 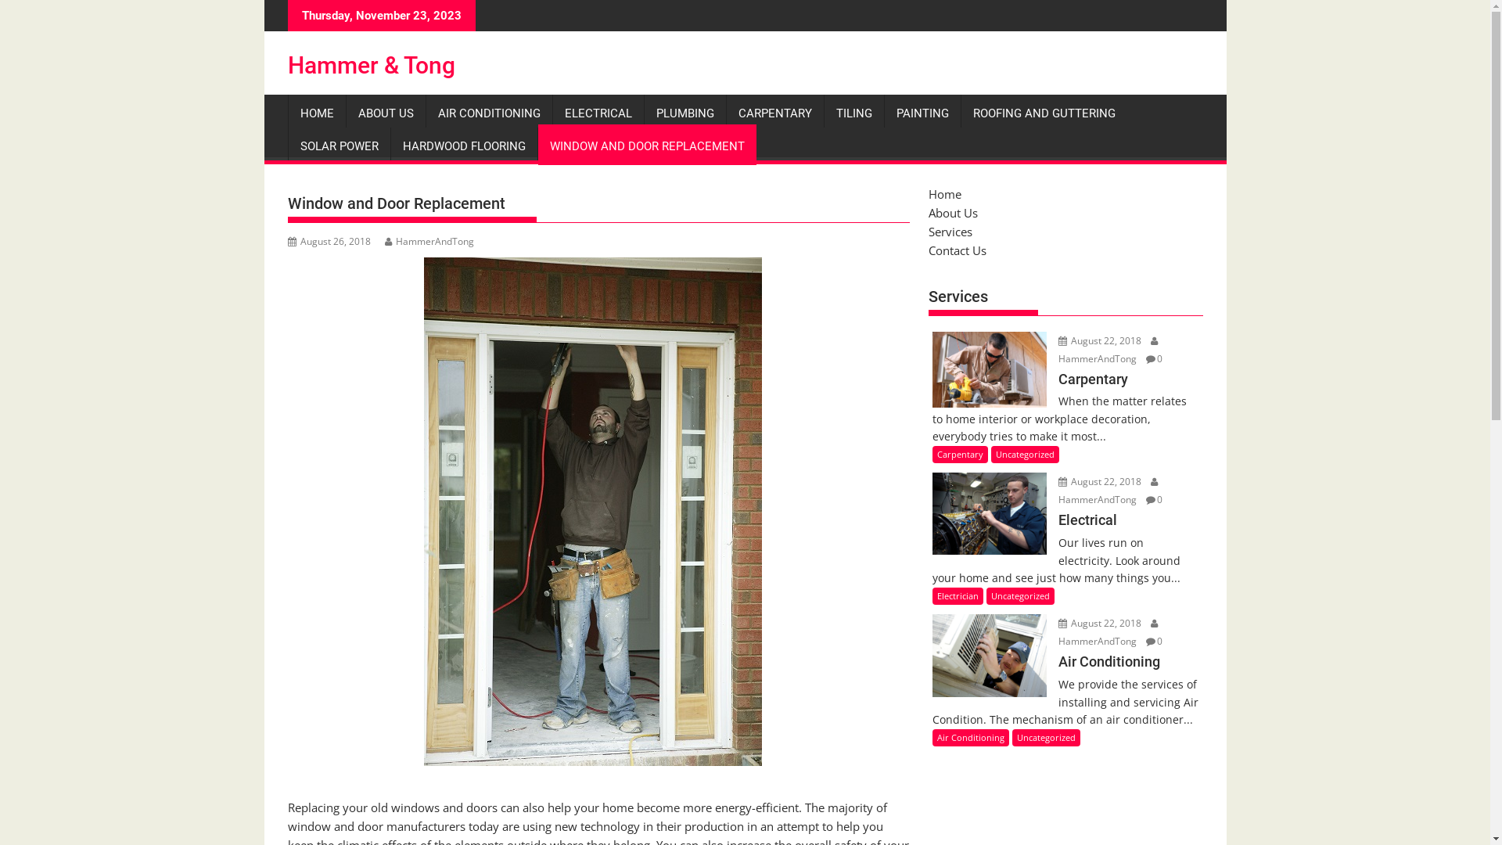 I want to click on Air Conditioning, so click(x=1065, y=672).